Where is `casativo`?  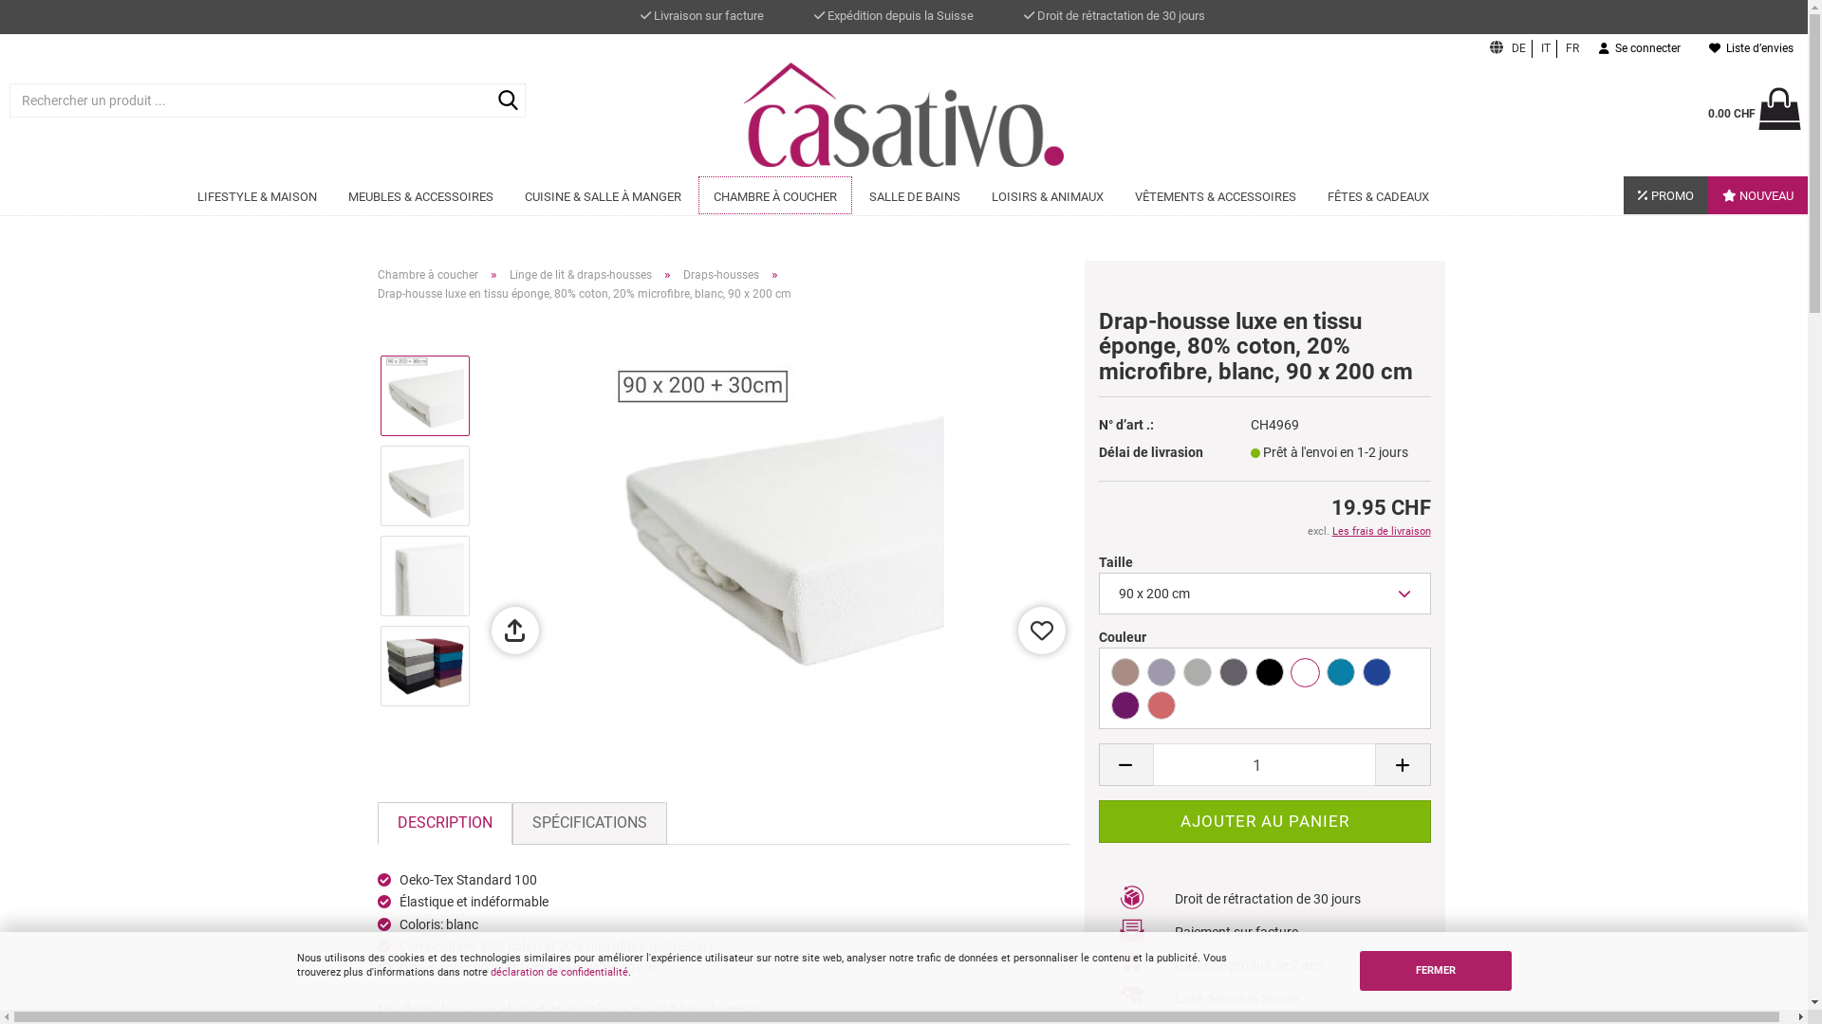 casativo is located at coordinates (903, 115).